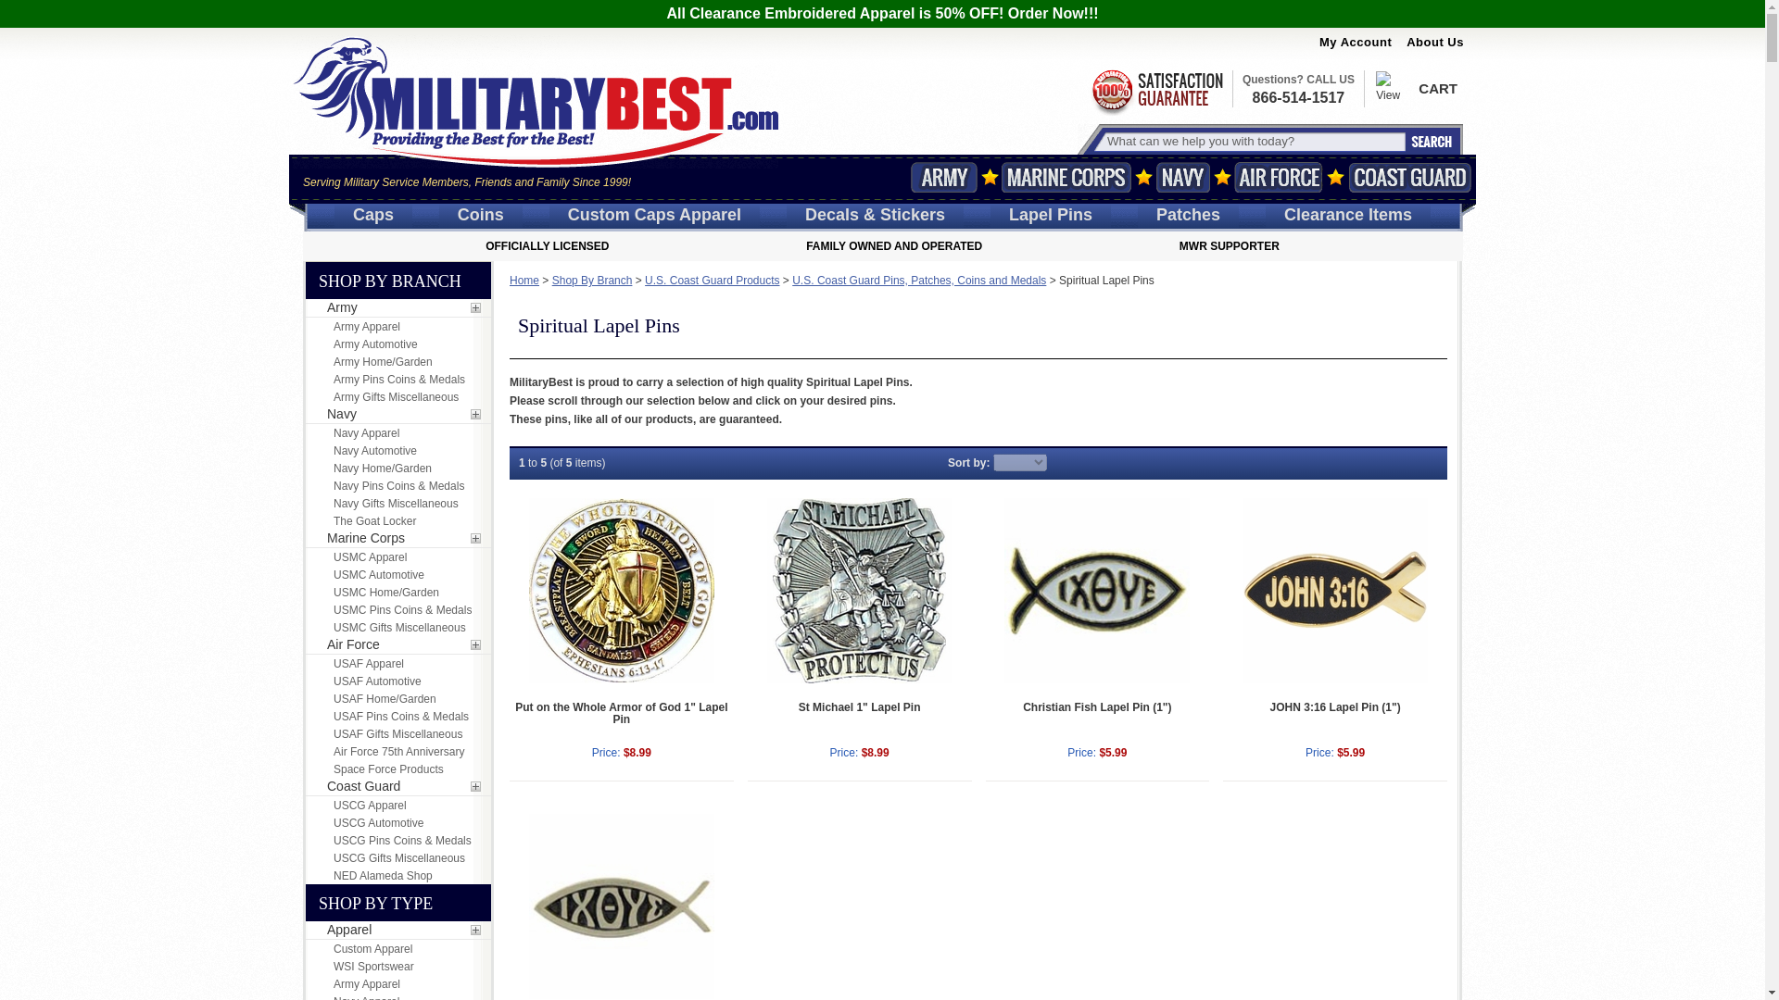 The width and height of the screenshot is (1779, 1000). Describe the element at coordinates (1066, 177) in the screenshot. I see `Marine Corps` at that location.